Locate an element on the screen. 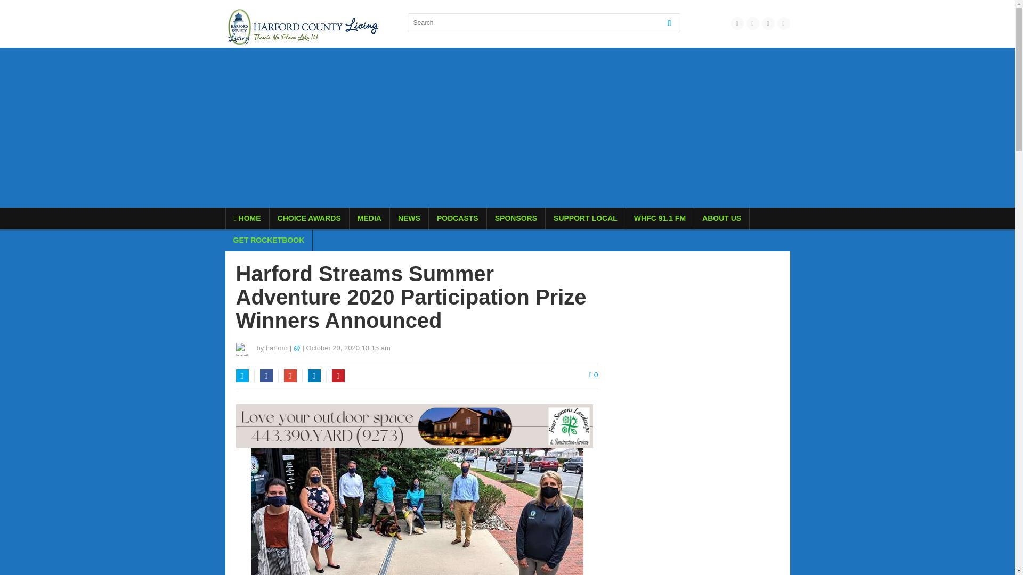  SPONSORS is located at coordinates (516, 218).